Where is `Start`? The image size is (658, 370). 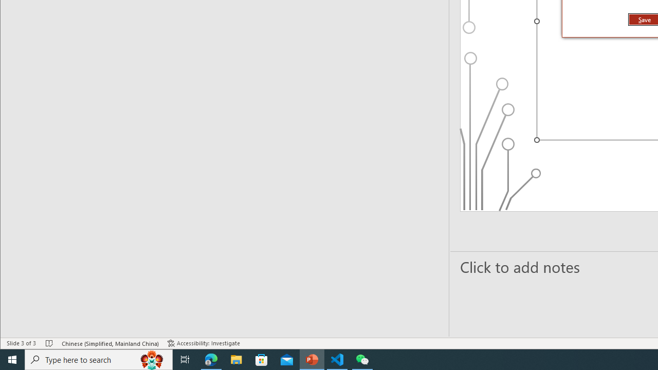
Start is located at coordinates (12, 360).